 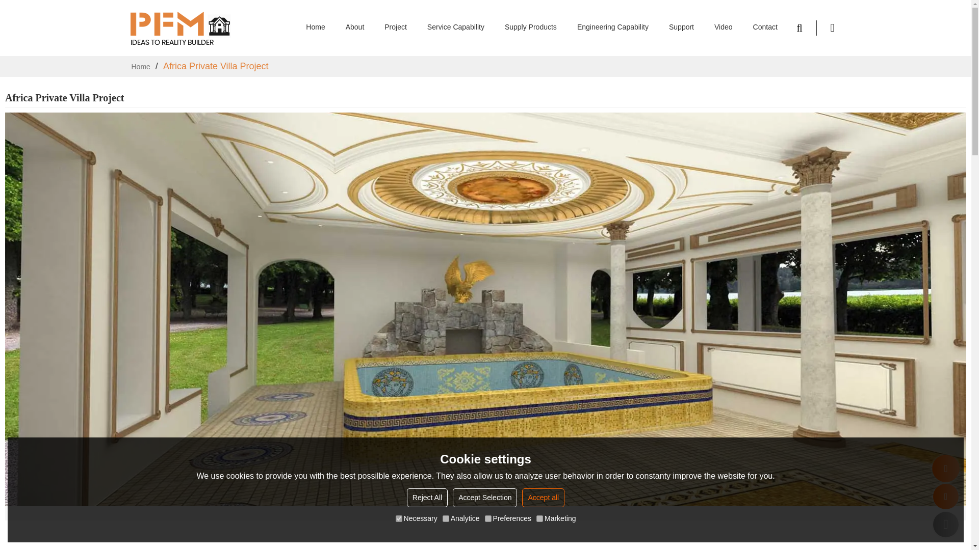 I want to click on Service Capability, so click(x=456, y=28).